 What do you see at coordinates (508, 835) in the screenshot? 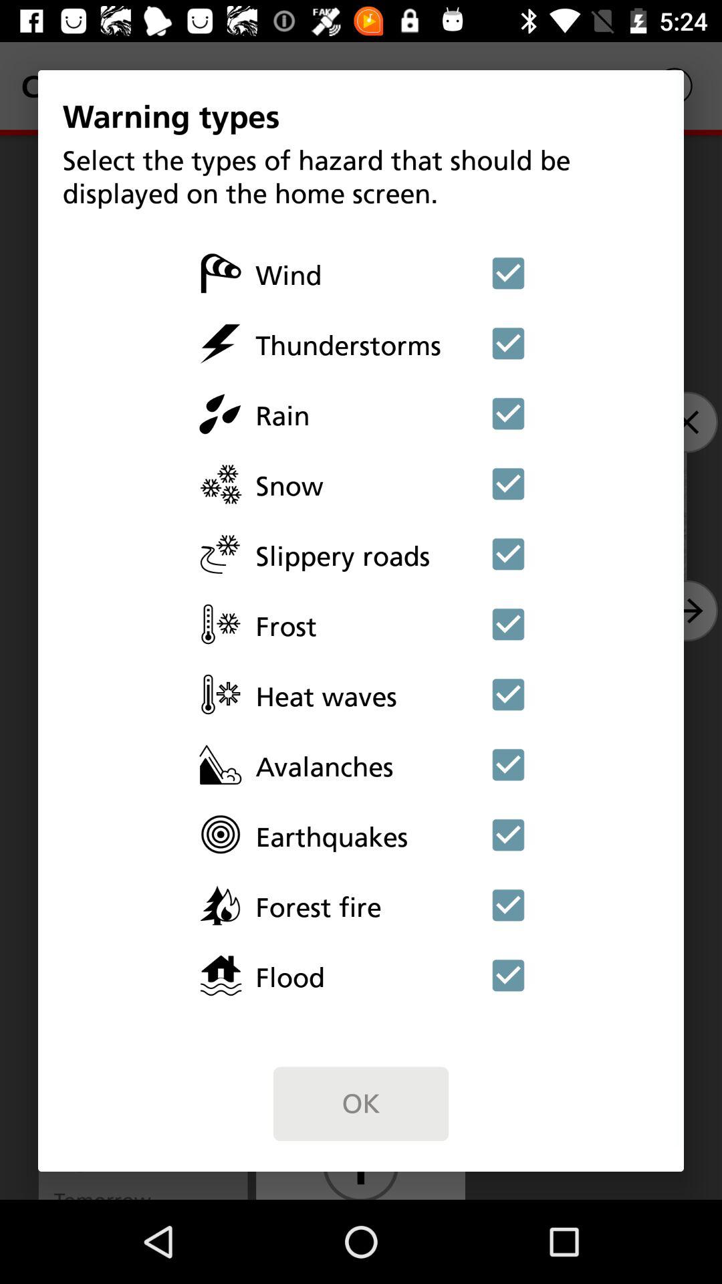
I see `deselect earthquakes checkmark` at bounding box center [508, 835].